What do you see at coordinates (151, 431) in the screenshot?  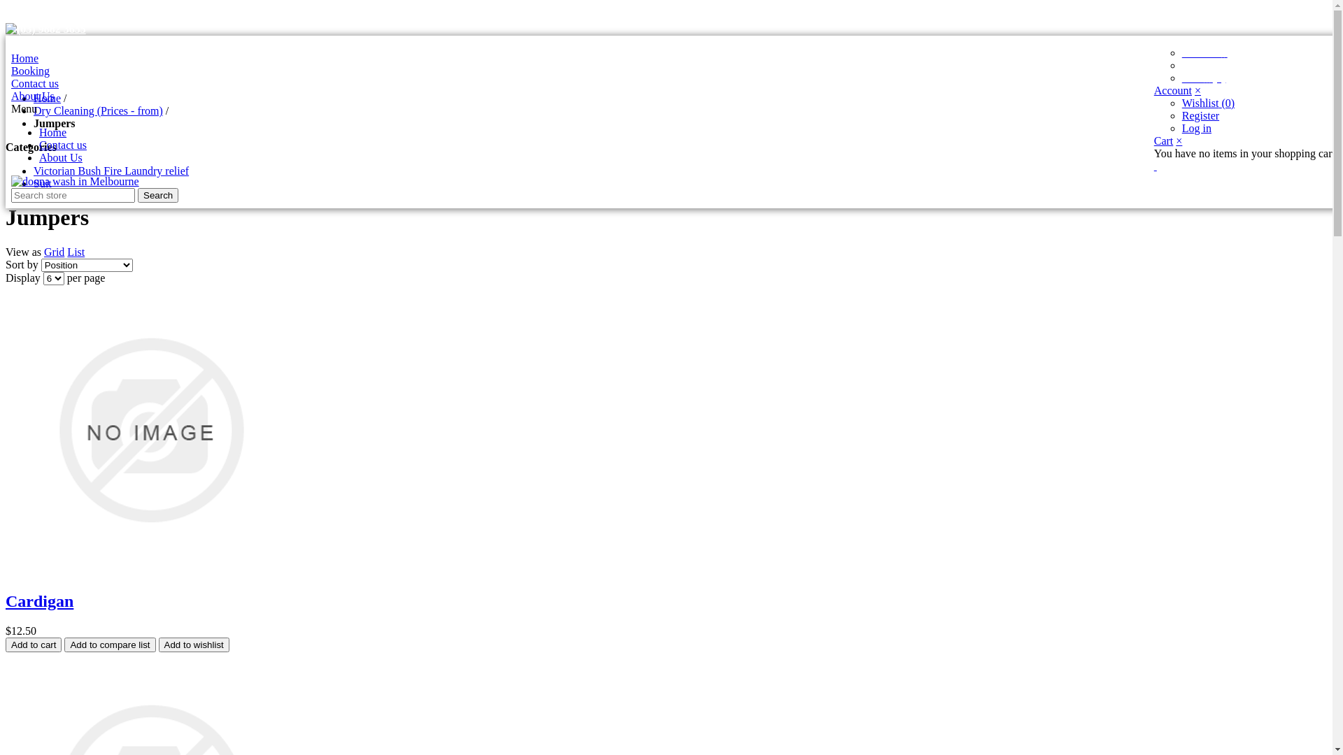 I see `Show details for Cardigan` at bounding box center [151, 431].